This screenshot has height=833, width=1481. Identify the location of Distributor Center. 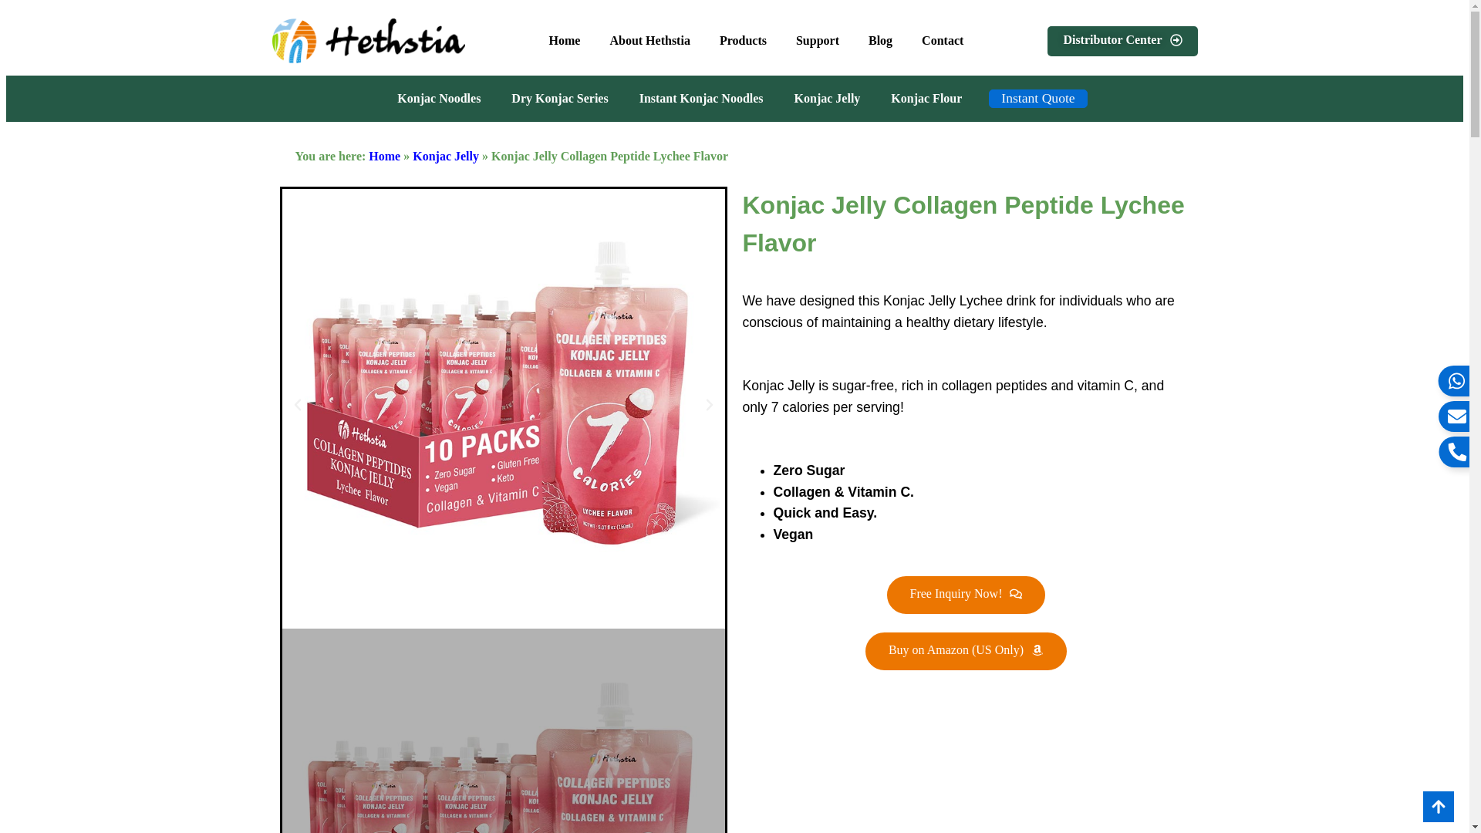
(1122, 41).